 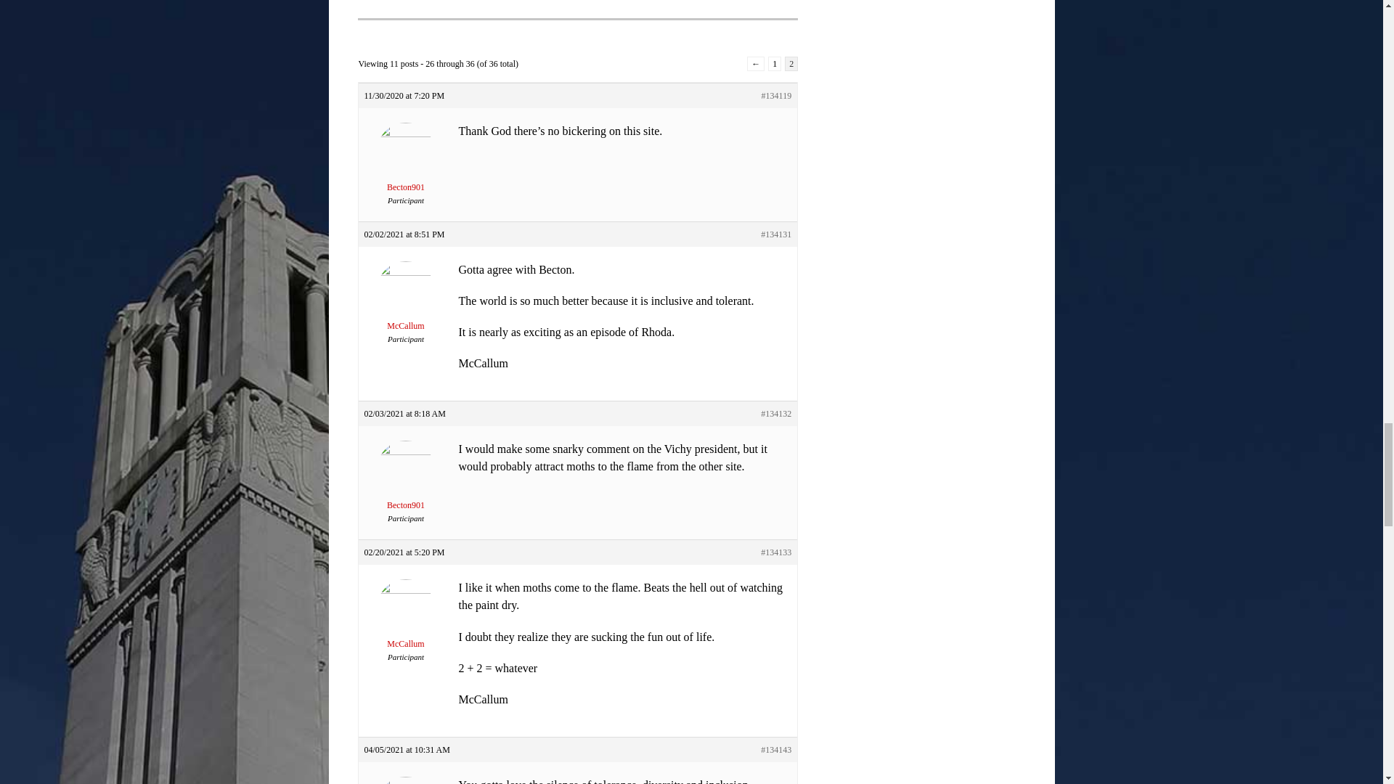 I want to click on Becton901, so click(x=405, y=167).